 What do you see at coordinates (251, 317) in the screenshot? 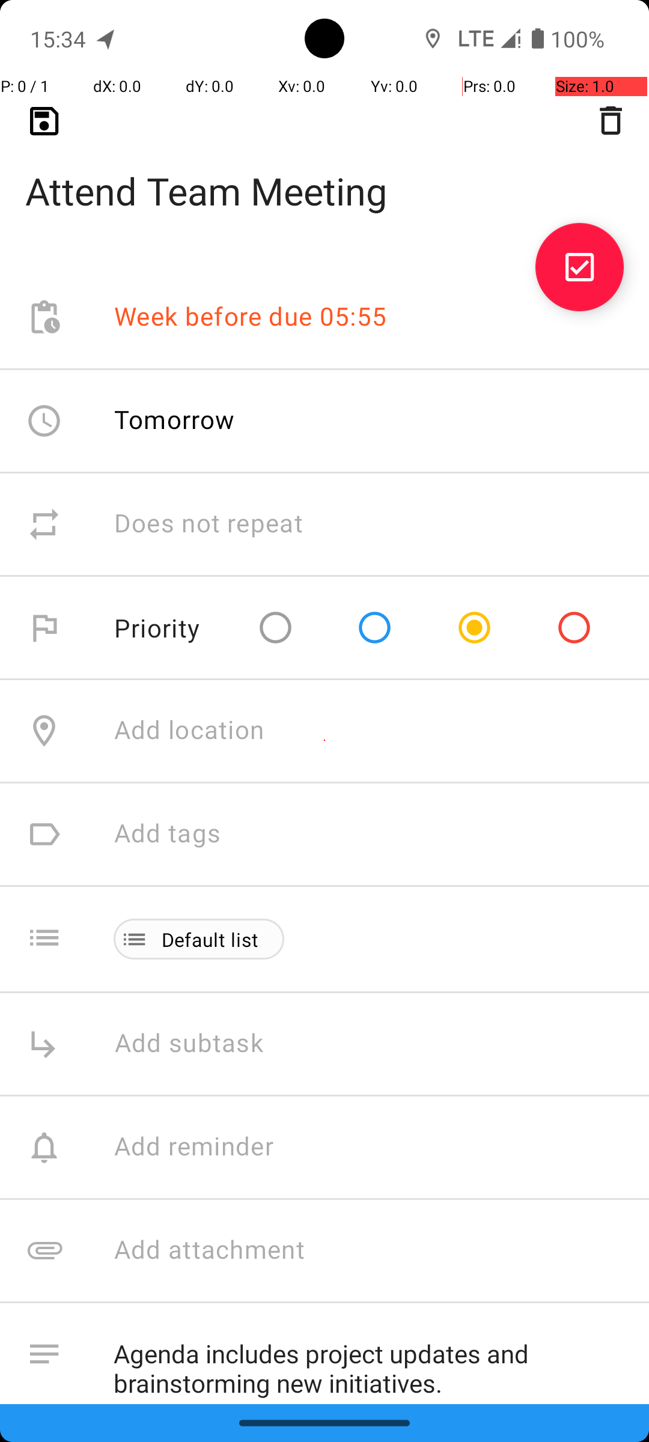
I see `Week before due 05:55` at bounding box center [251, 317].